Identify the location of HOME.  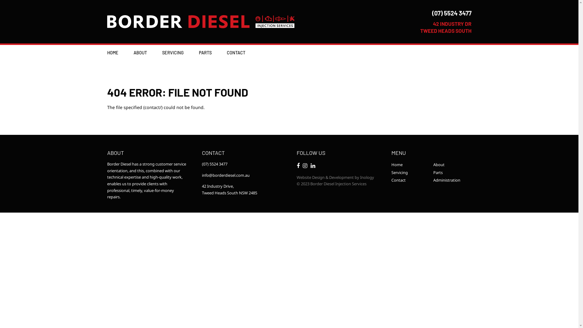
(112, 53).